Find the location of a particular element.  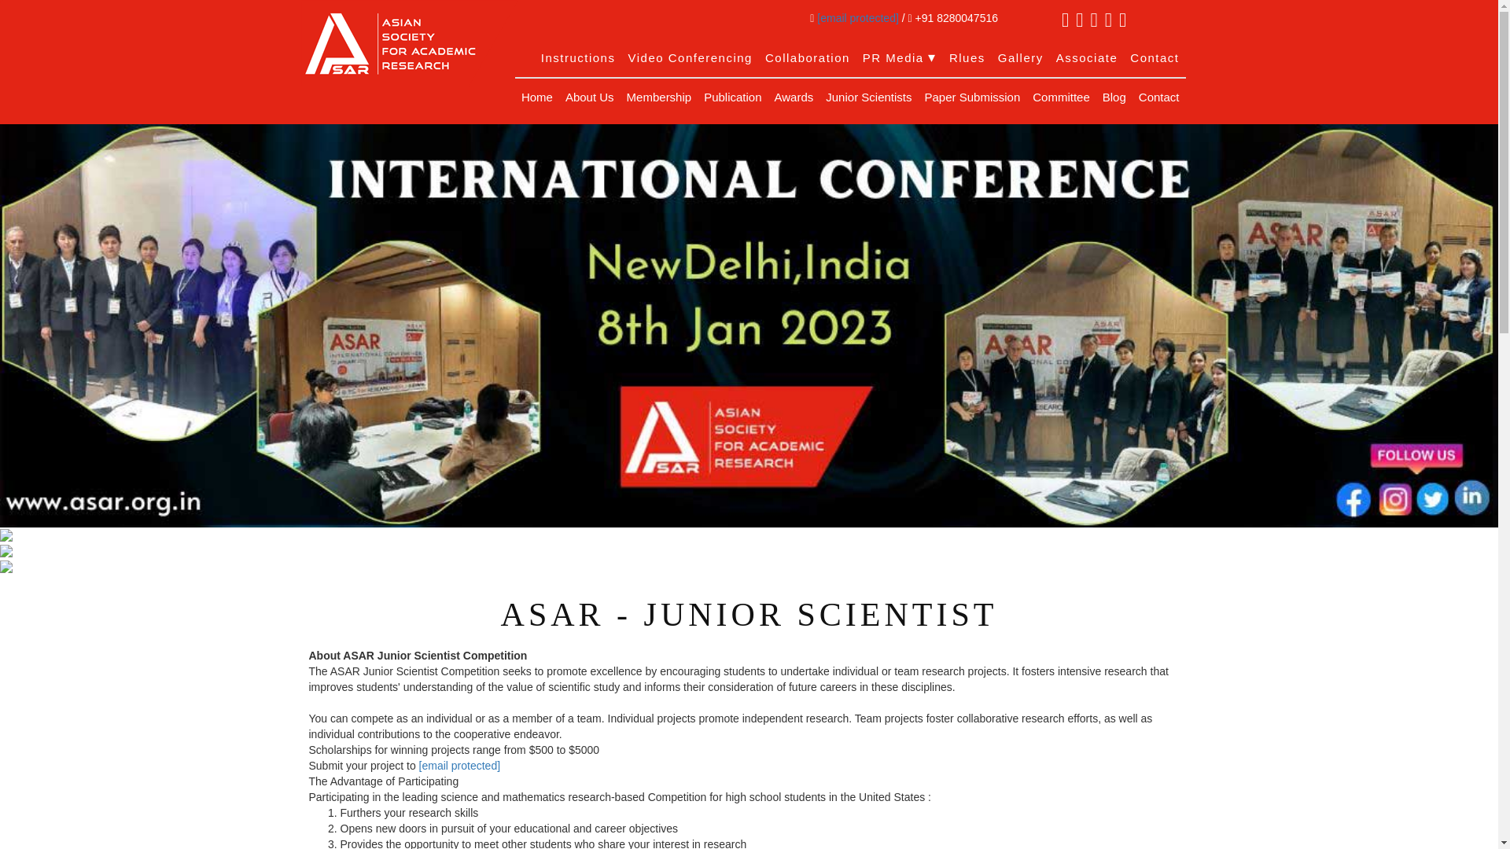

Gallery is located at coordinates (1021, 58).